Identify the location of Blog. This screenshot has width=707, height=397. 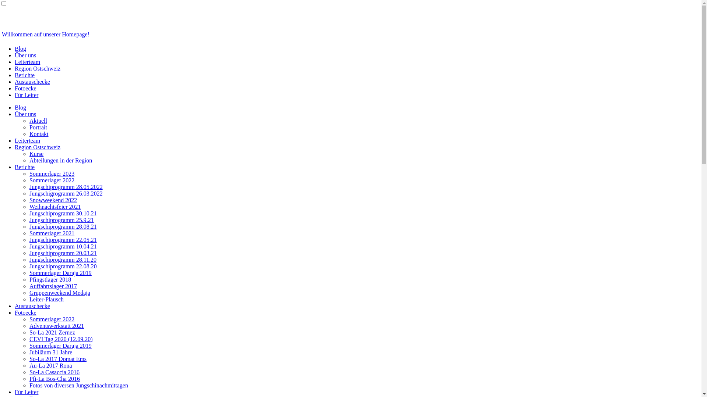
(21, 49).